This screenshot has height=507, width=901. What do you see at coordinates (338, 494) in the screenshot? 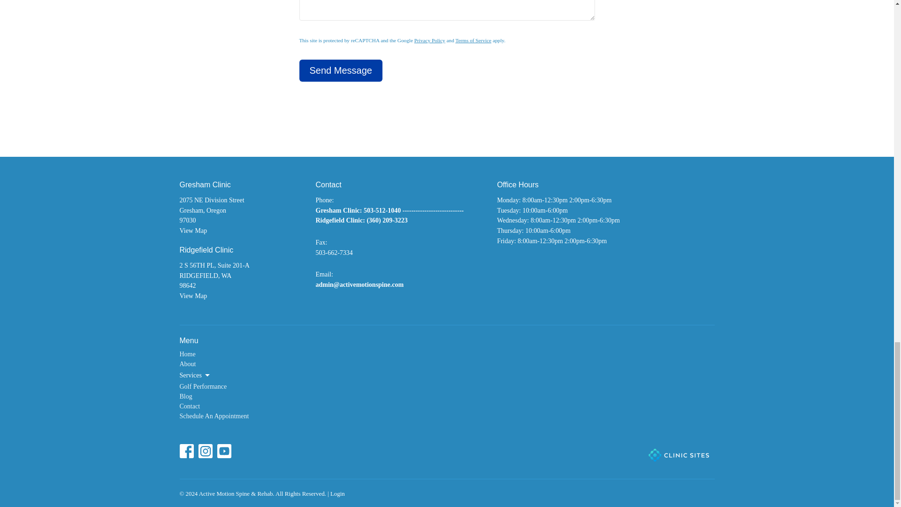
I see `Login` at bounding box center [338, 494].